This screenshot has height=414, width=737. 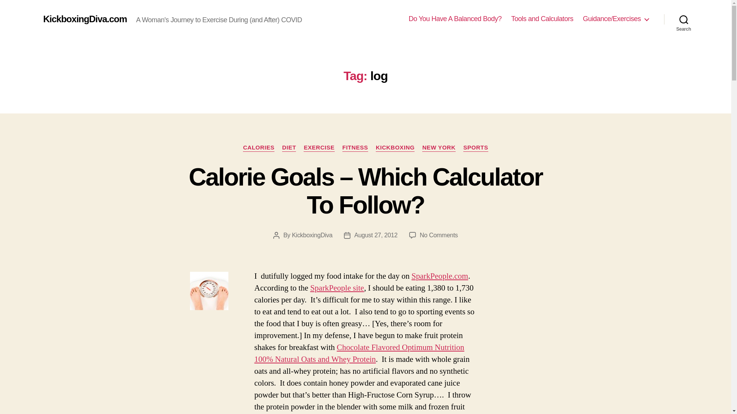 What do you see at coordinates (312, 235) in the screenshot?
I see `KickboxingDiva` at bounding box center [312, 235].